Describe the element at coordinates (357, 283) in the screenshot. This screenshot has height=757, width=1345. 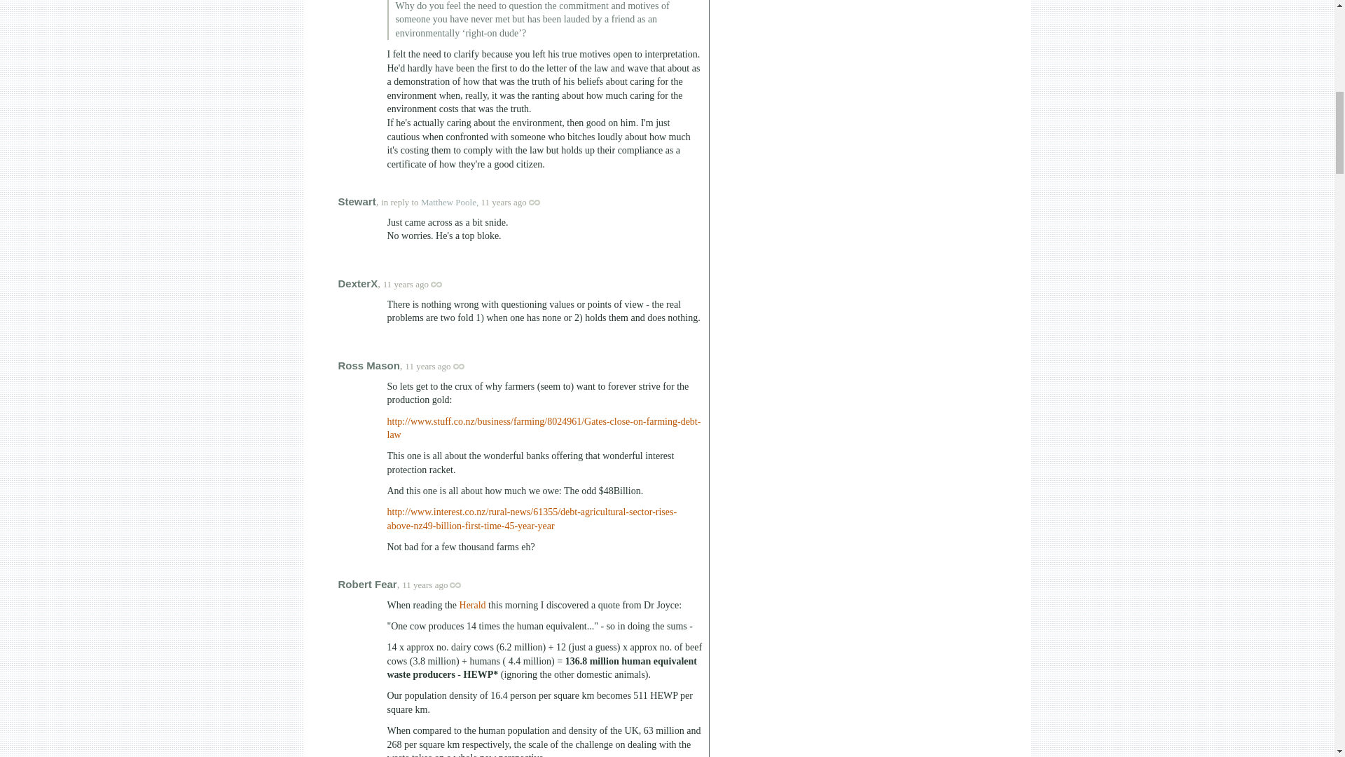
I see `DexterX` at that location.